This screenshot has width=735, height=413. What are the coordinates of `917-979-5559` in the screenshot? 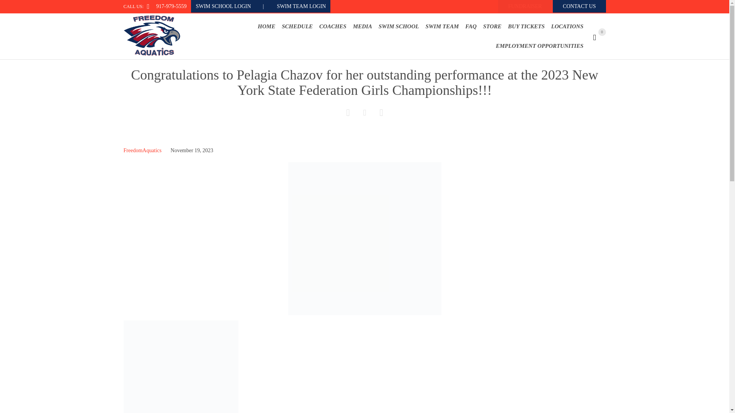 It's located at (171, 6).